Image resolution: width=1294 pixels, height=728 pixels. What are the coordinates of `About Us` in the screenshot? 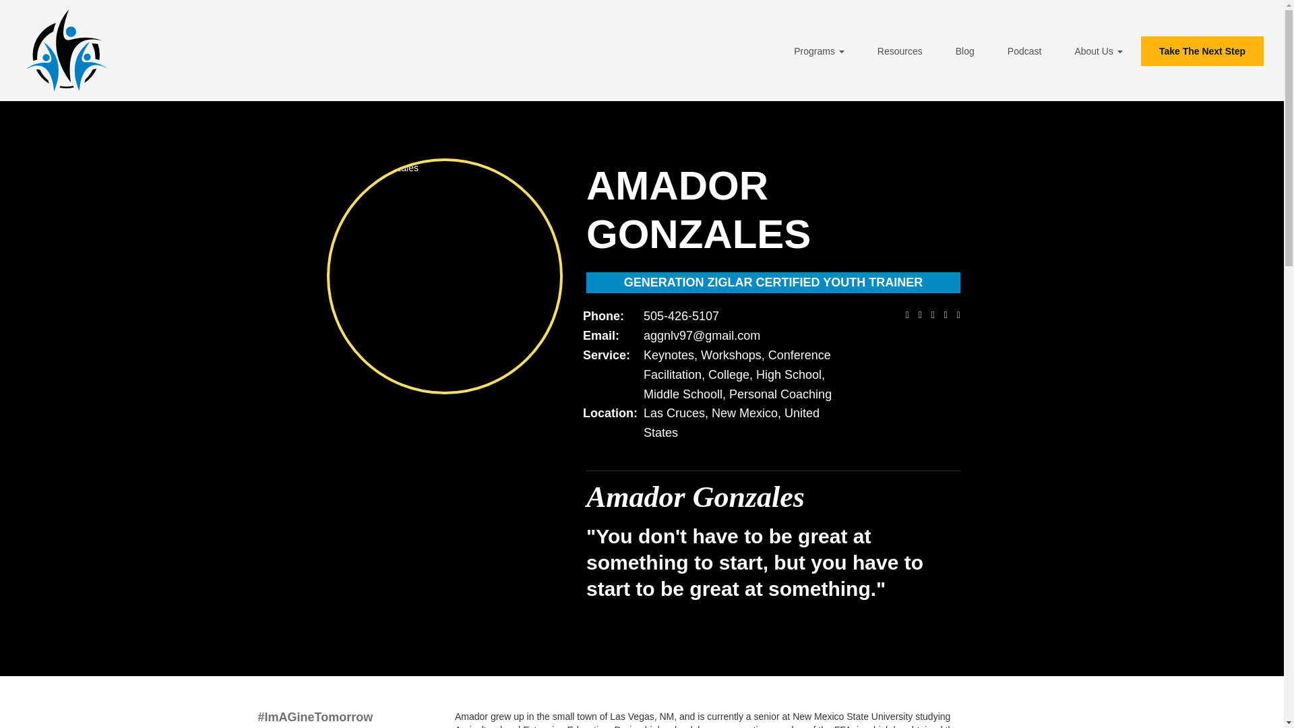 It's located at (1099, 51).